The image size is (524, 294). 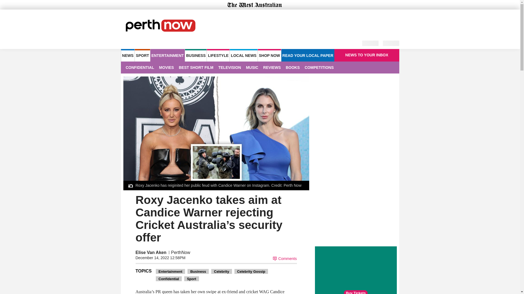 I want to click on BUSINESS, so click(x=195, y=55).